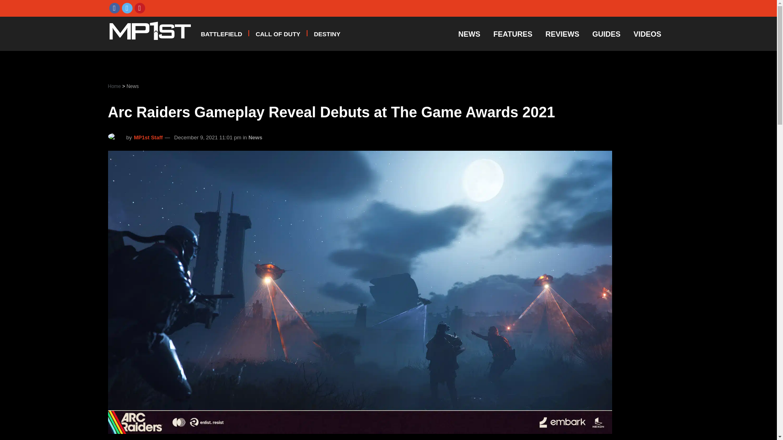 The width and height of the screenshot is (783, 440). I want to click on News, so click(132, 86).